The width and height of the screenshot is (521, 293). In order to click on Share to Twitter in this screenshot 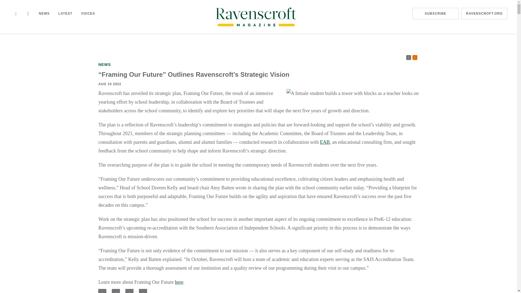, I will do `click(116, 291)`.